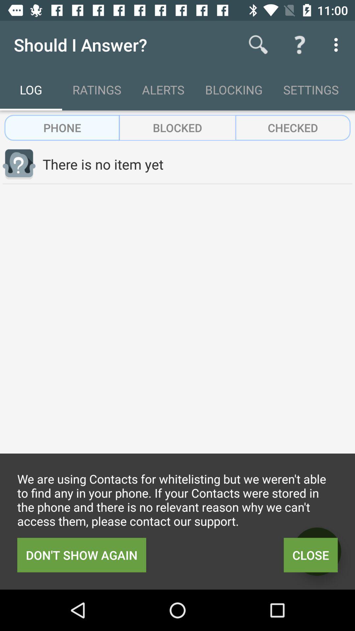  What do you see at coordinates (177, 128) in the screenshot?
I see `launch the blocked` at bounding box center [177, 128].